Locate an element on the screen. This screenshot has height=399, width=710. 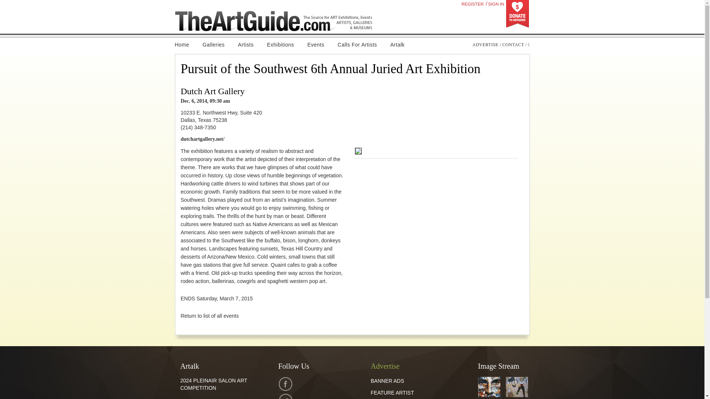
2024 PLEINAIR SALON ART COMPETITION is located at coordinates (214, 384).